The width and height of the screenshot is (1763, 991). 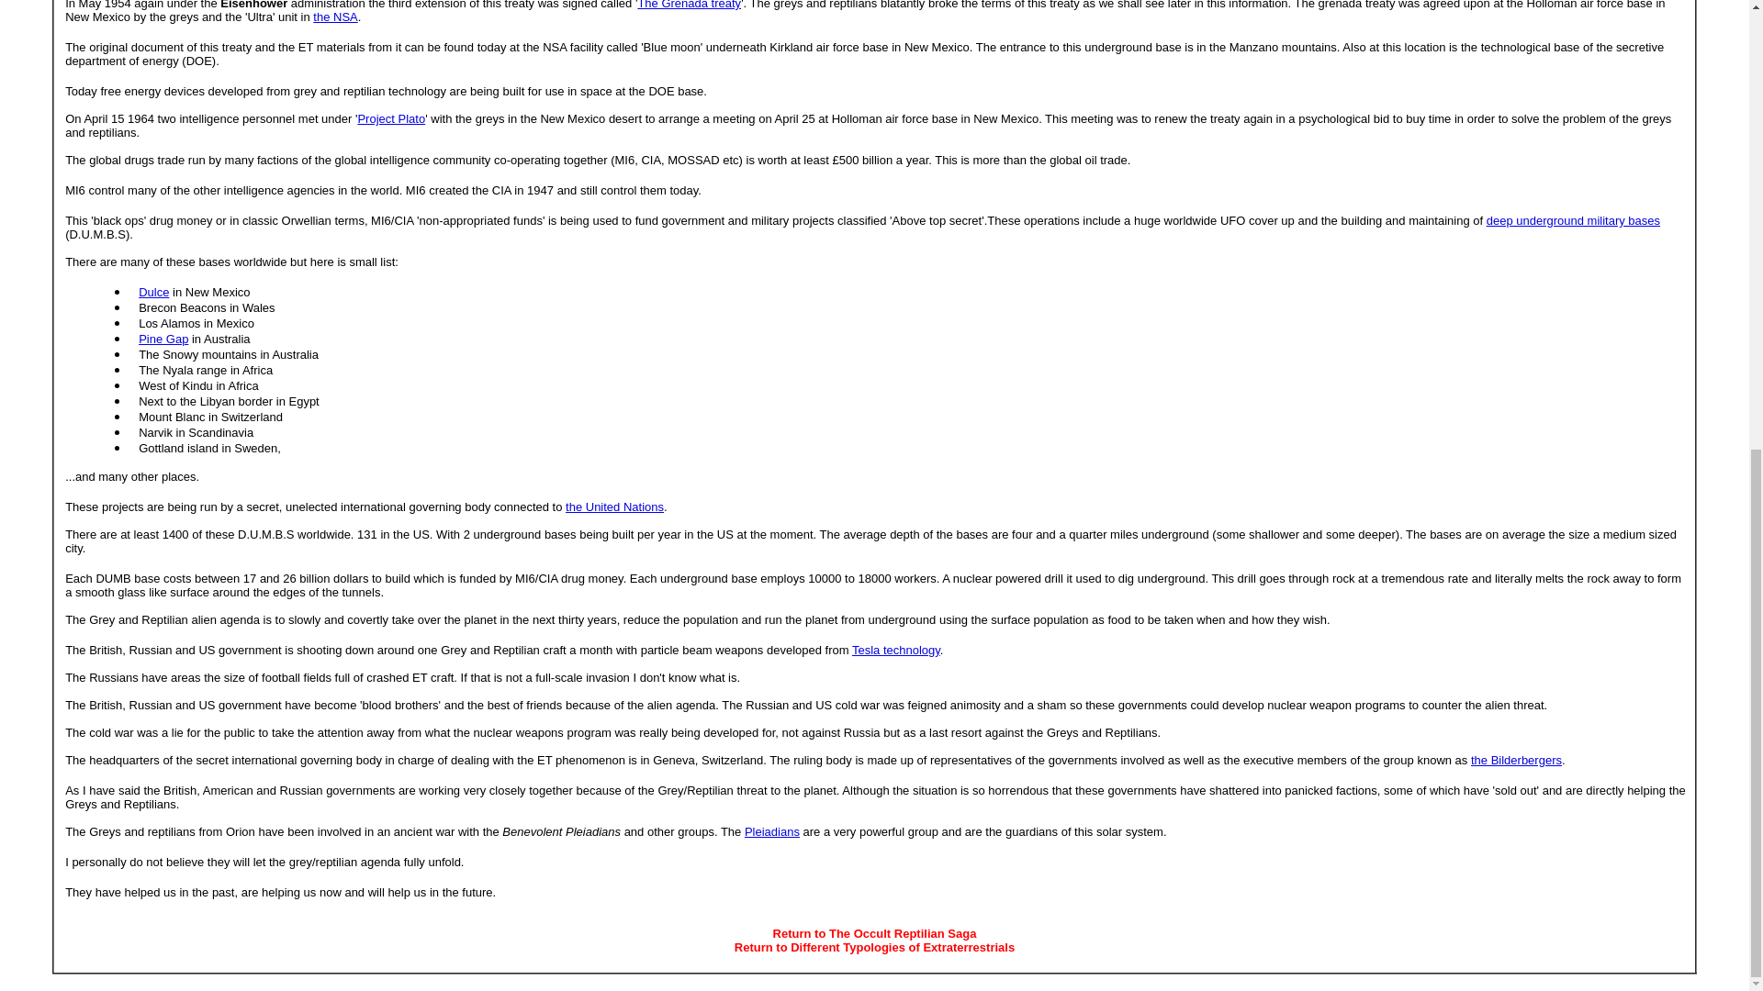 I want to click on Tesla technology, so click(x=895, y=650).